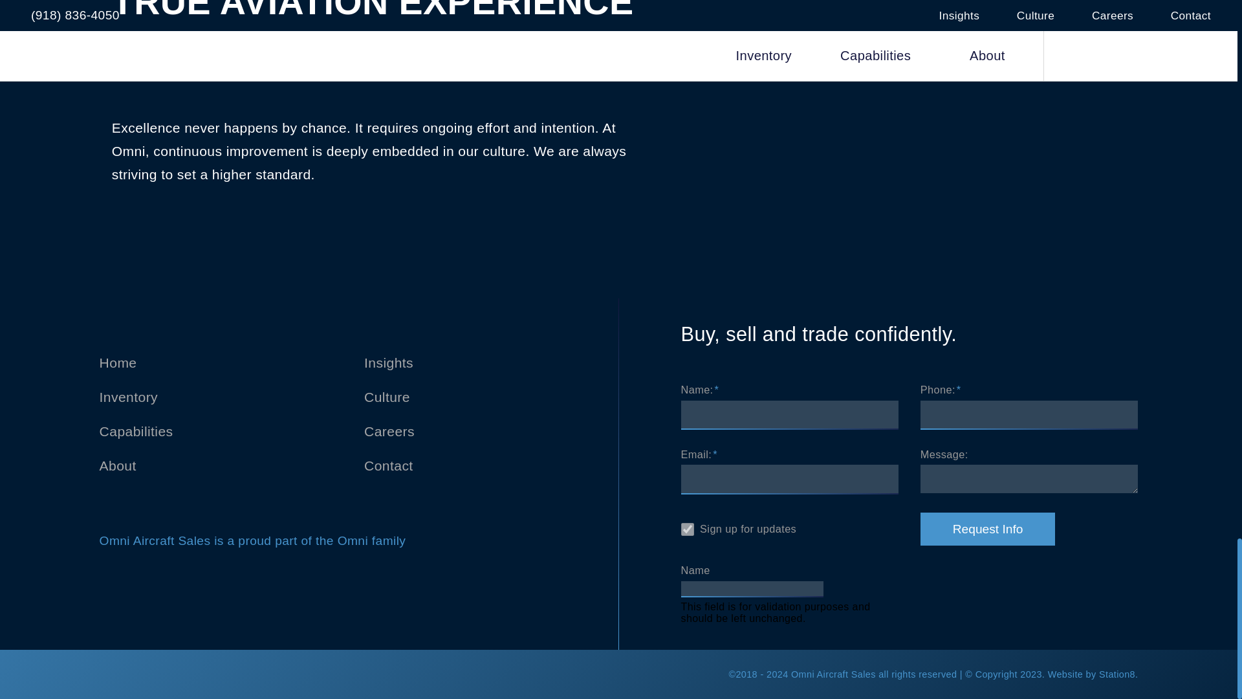 Image resolution: width=1242 pixels, height=699 pixels. Describe the element at coordinates (128, 397) in the screenshot. I see `Inventory` at that location.